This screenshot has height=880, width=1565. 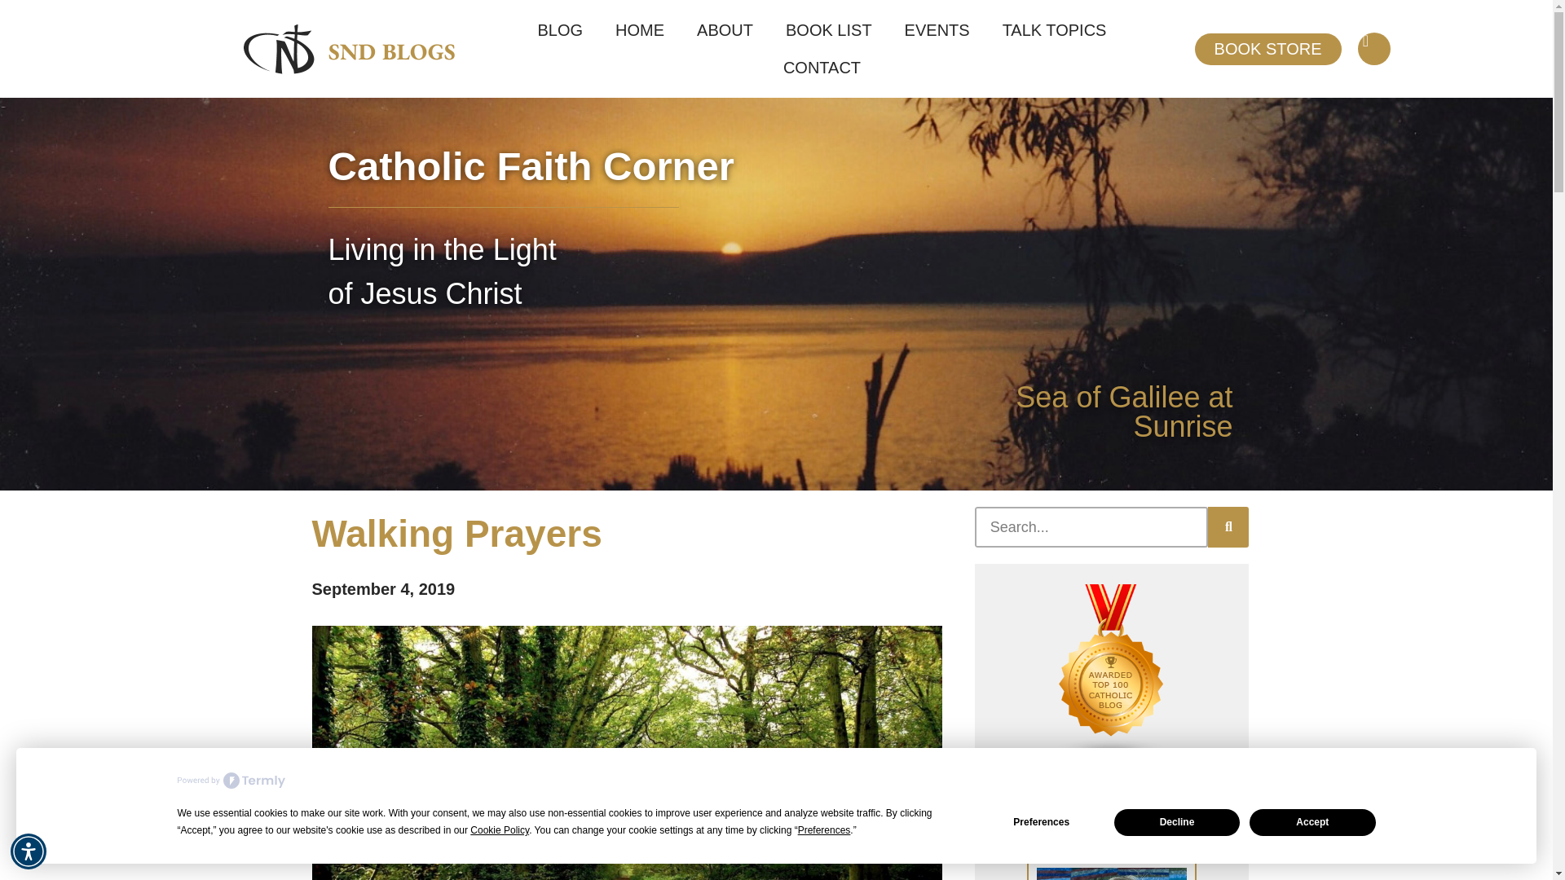 What do you see at coordinates (1177, 821) in the screenshot?
I see `Decline` at bounding box center [1177, 821].